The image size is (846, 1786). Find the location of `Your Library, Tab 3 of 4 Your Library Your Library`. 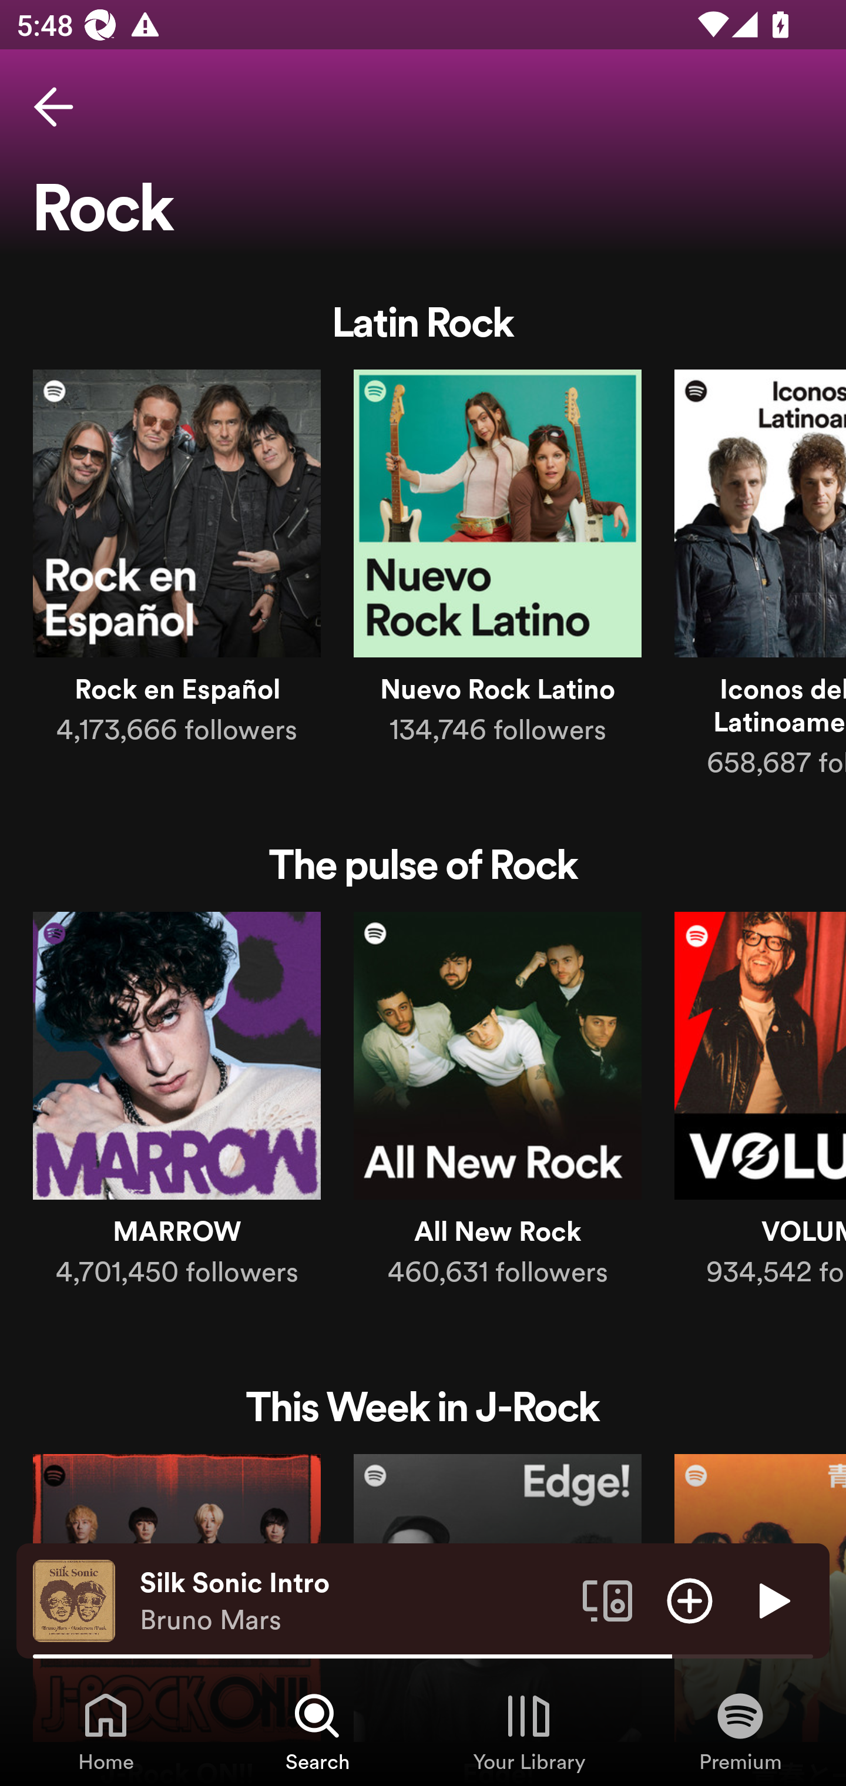

Your Library, Tab 3 of 4 Your Library Your Library is located at coordinates (529, 1731).